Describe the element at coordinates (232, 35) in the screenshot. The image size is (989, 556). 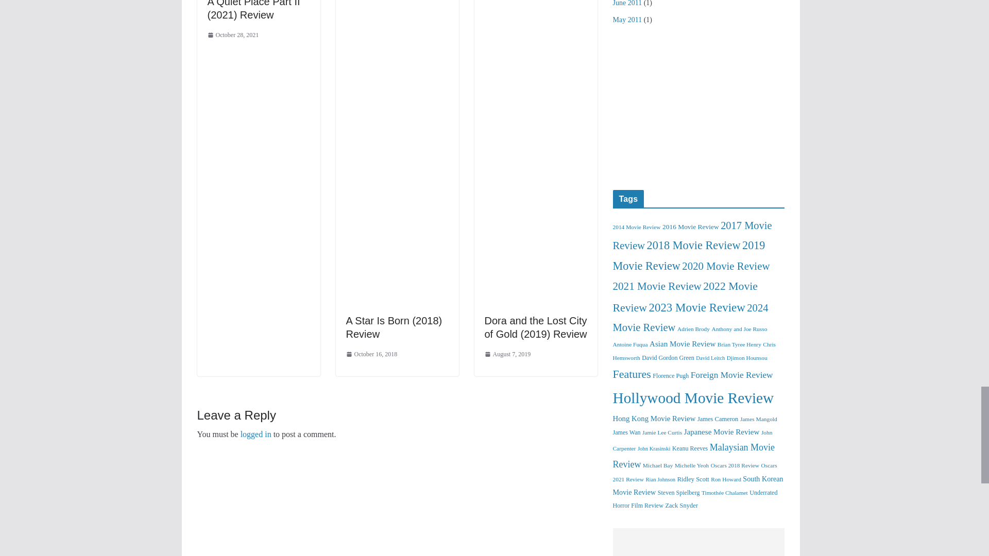
I see `October 28, 2021` at that location.